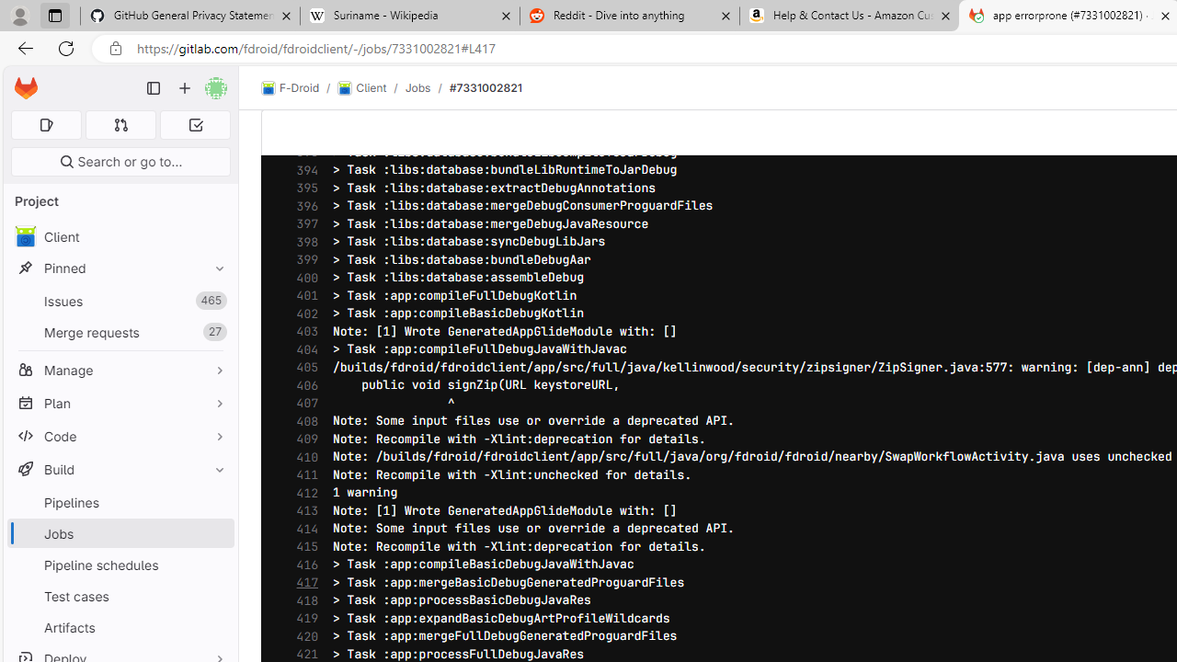  What do you see at coordinates (120, 403) in the screenshot?
I see `Plan` at bounding box center [120, 403].